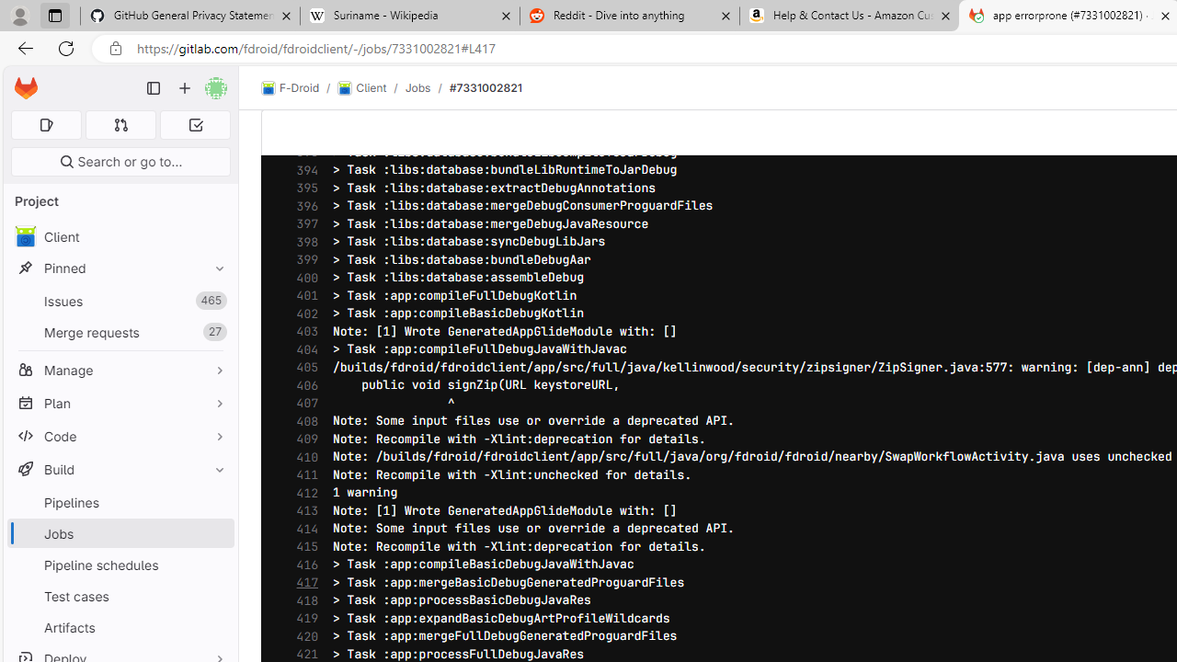  What do you see at coordinates (120, 403) in the screenshot?
I see `Plan` at bounding box center [120, 403].